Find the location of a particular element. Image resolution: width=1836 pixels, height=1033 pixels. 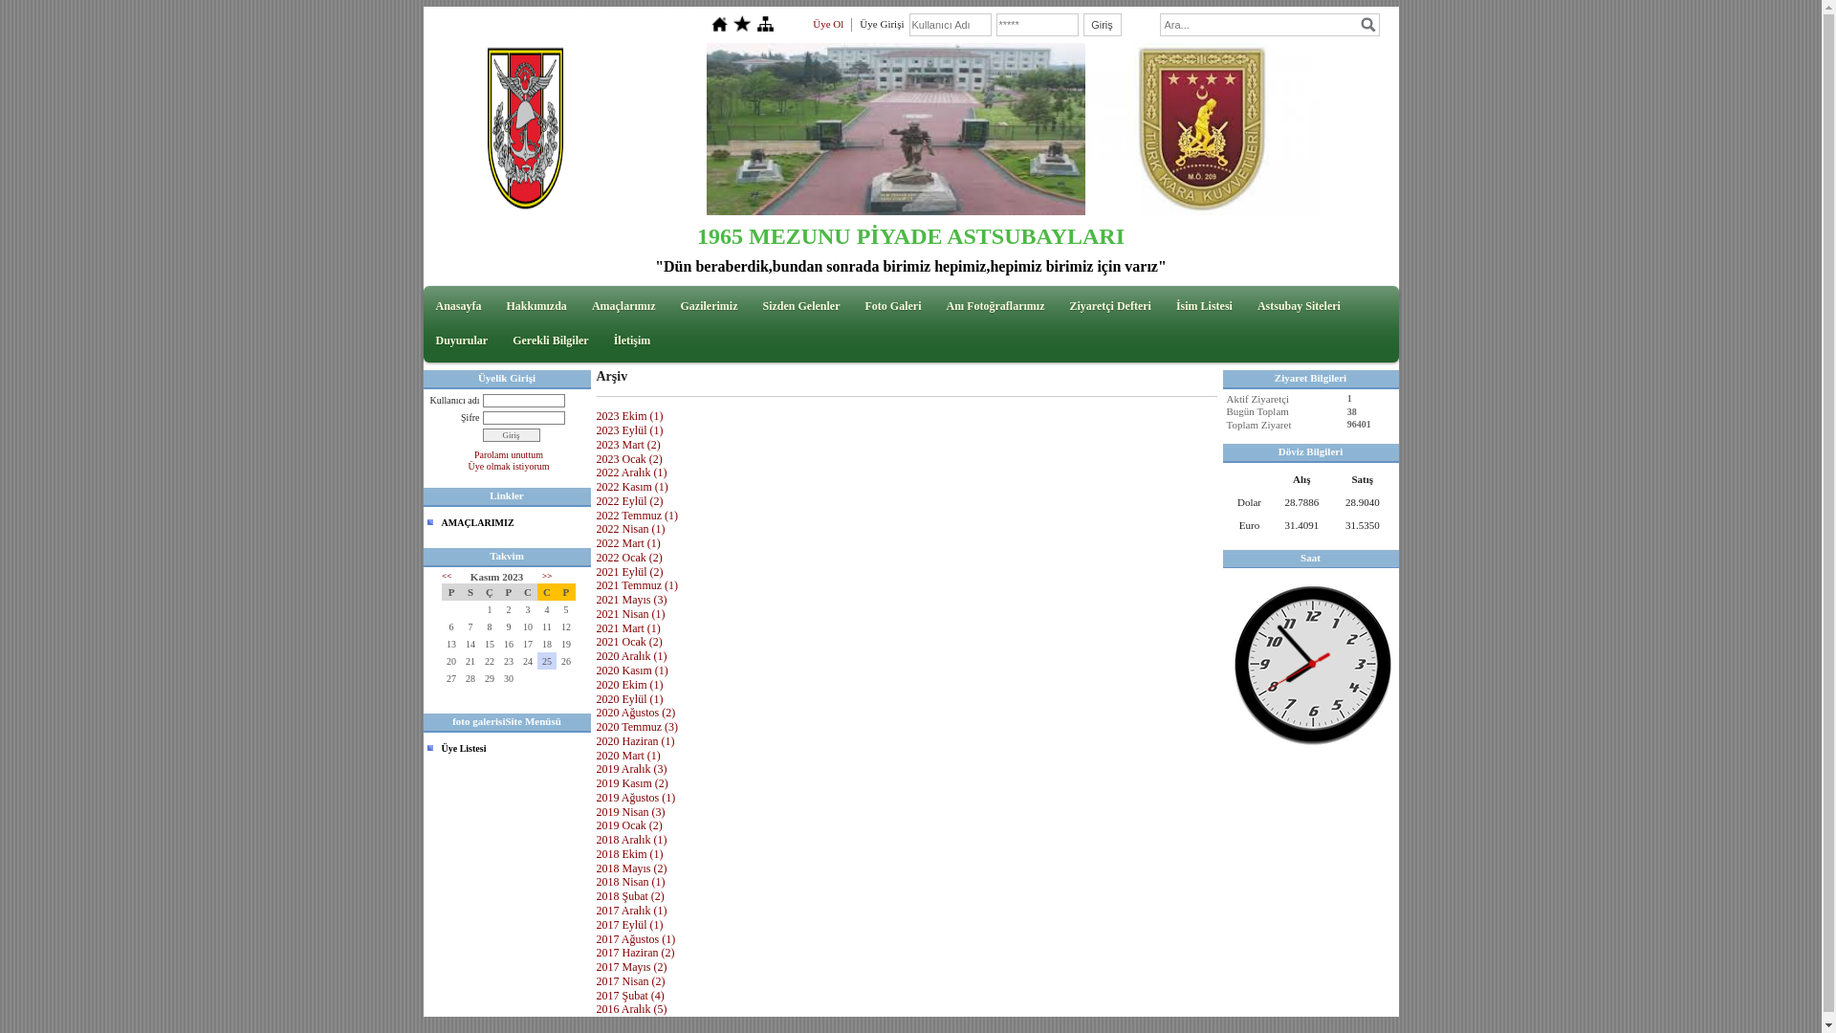

2023 Mart (2) is located at coordinates (629, 445).